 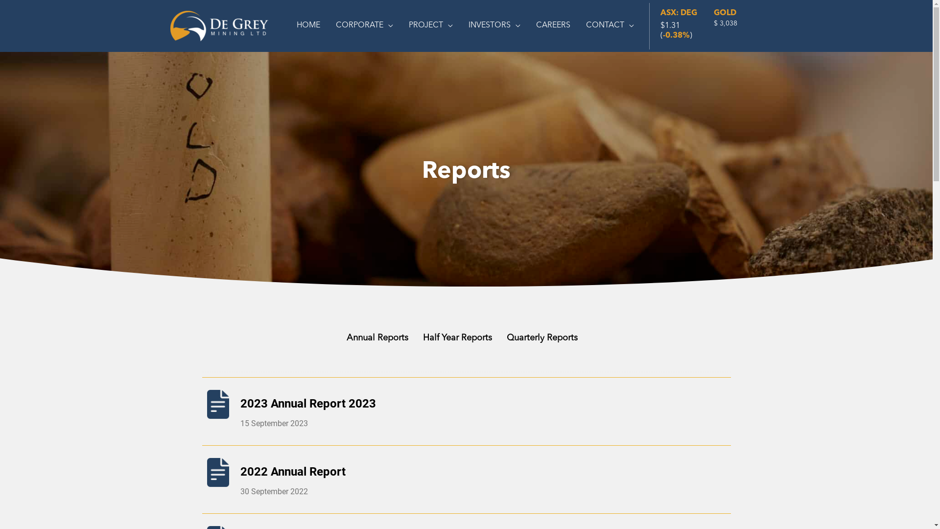 I want to click on 2023 Annual Report 2023
15 September 2023, so click(x=466, y=411).